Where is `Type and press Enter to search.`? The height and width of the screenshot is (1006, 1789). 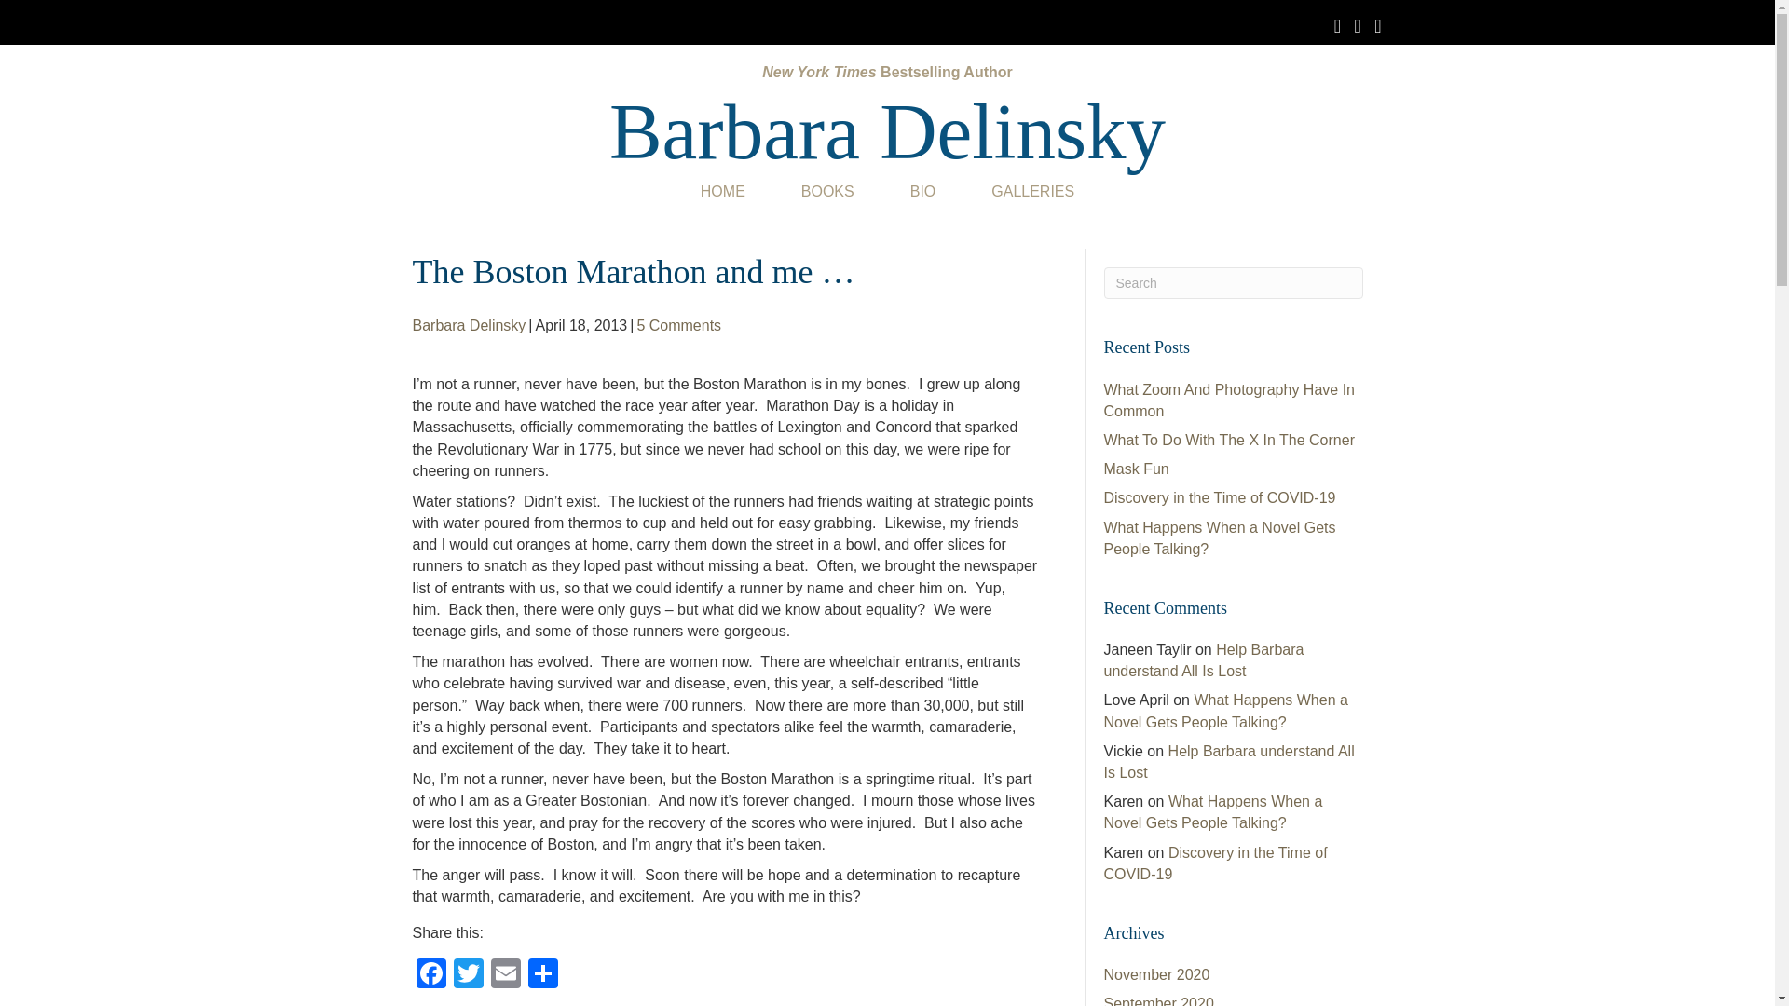 Type and press Enter to search. is located at coordinates (1232, 283).